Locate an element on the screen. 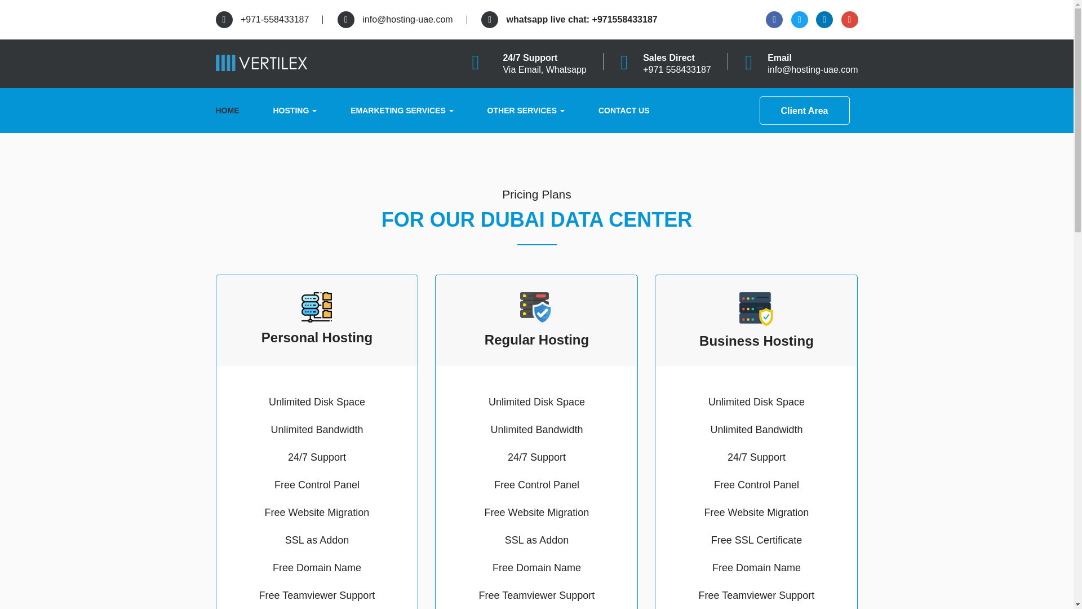 This screenshot has height=609, width=1082. EMARKETING SERVICES is located at coordinates (401, 111).